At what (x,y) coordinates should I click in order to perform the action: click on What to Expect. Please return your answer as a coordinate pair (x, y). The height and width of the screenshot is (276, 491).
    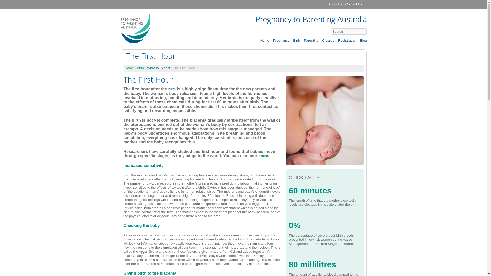
    Looking at the image, I should click on (159, 68).